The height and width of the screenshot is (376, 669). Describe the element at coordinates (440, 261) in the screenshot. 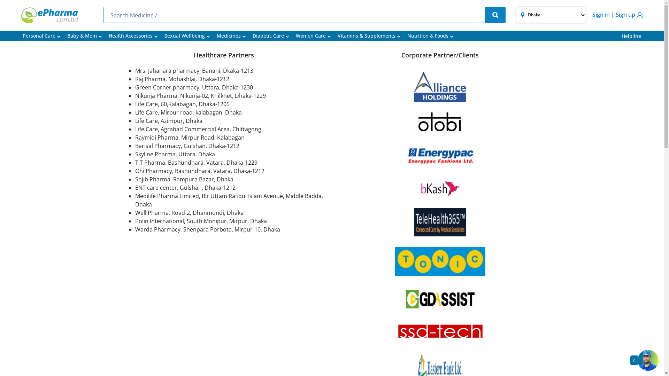

I see `tonic` at that location.